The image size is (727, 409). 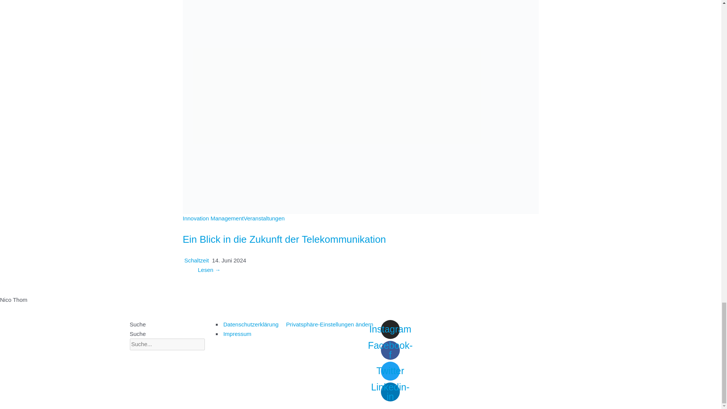 I want to click on Twitter, so click(x=390, y=371).